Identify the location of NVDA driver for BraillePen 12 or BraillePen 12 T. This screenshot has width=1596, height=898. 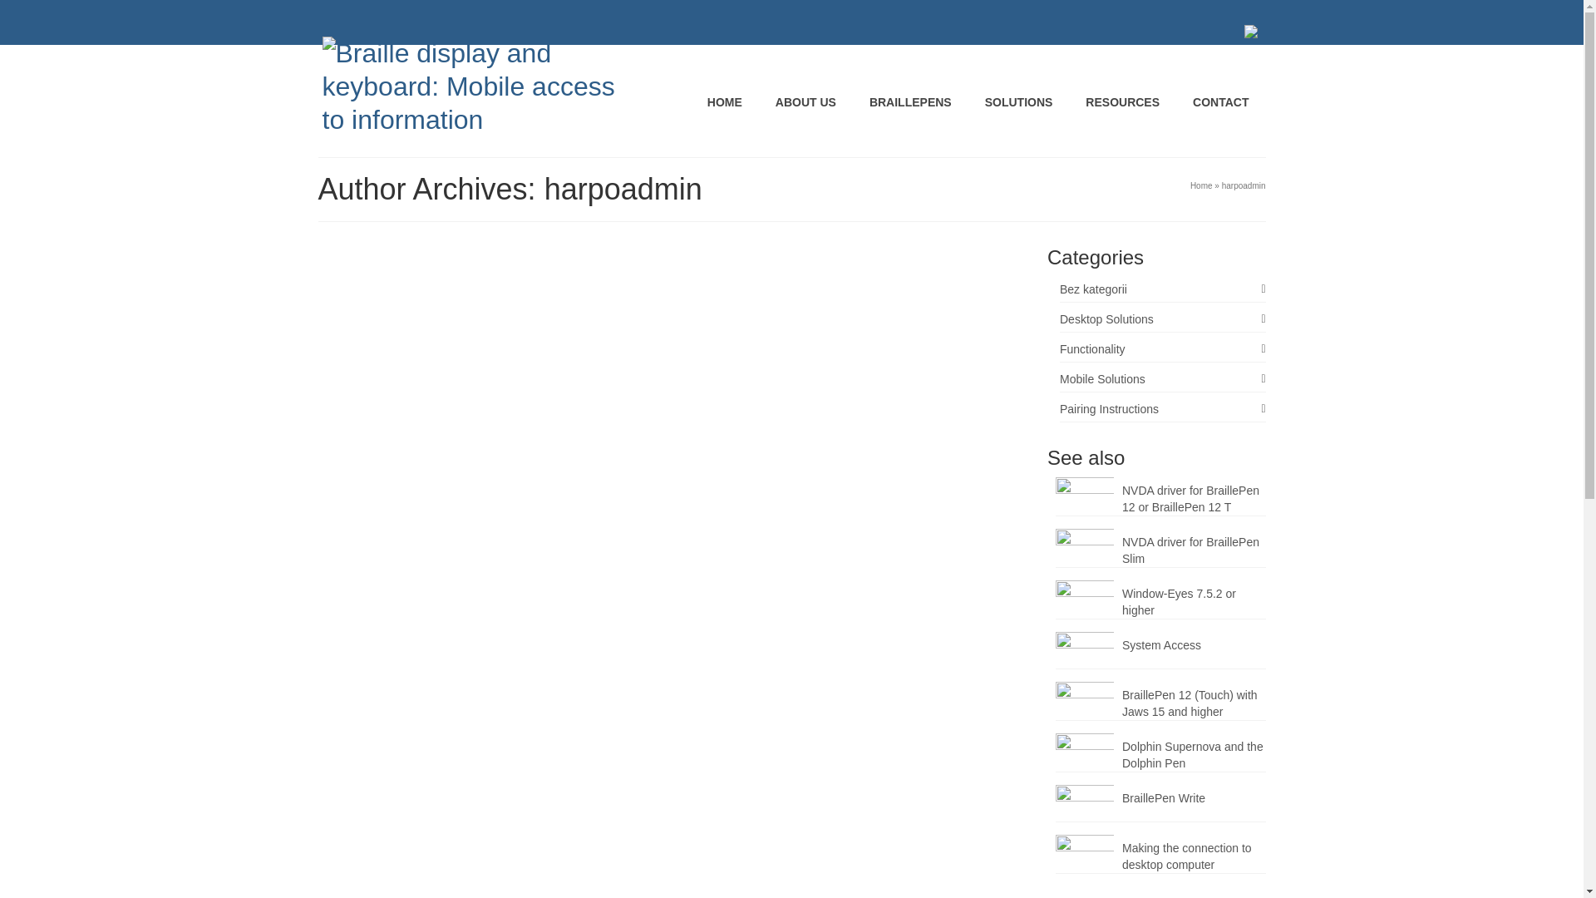
(1160, 496).